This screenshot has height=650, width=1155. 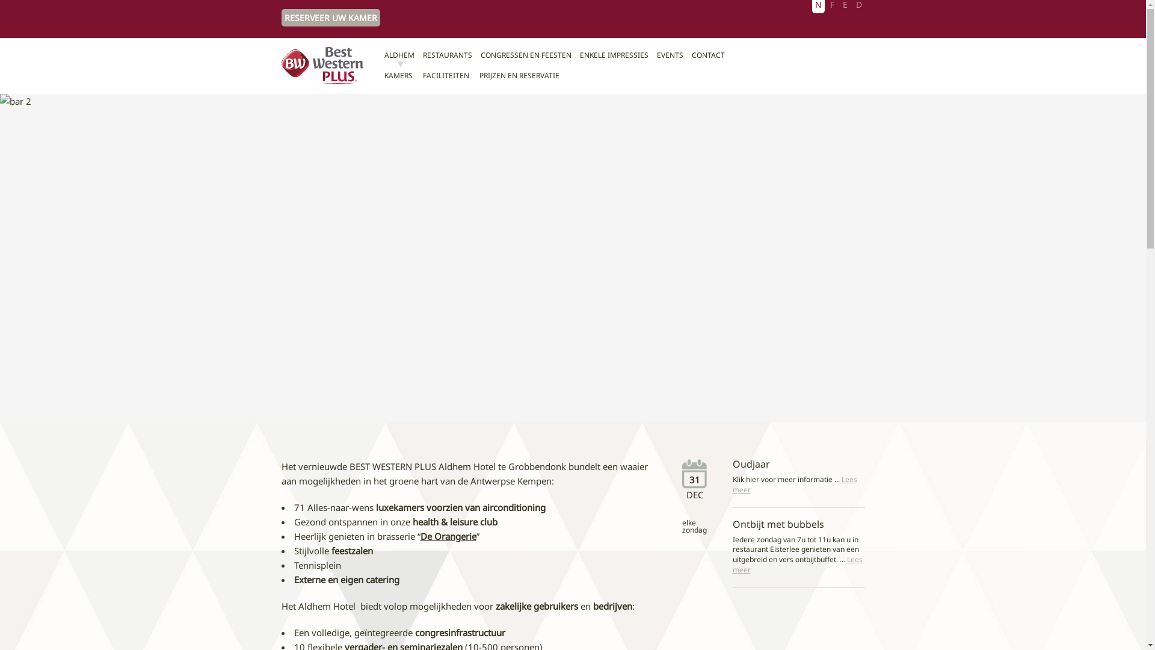 What do you see at coordinates (446, 76) in the screenshot?
I see `FACILITEITEN` at bounding box center [446, 76].